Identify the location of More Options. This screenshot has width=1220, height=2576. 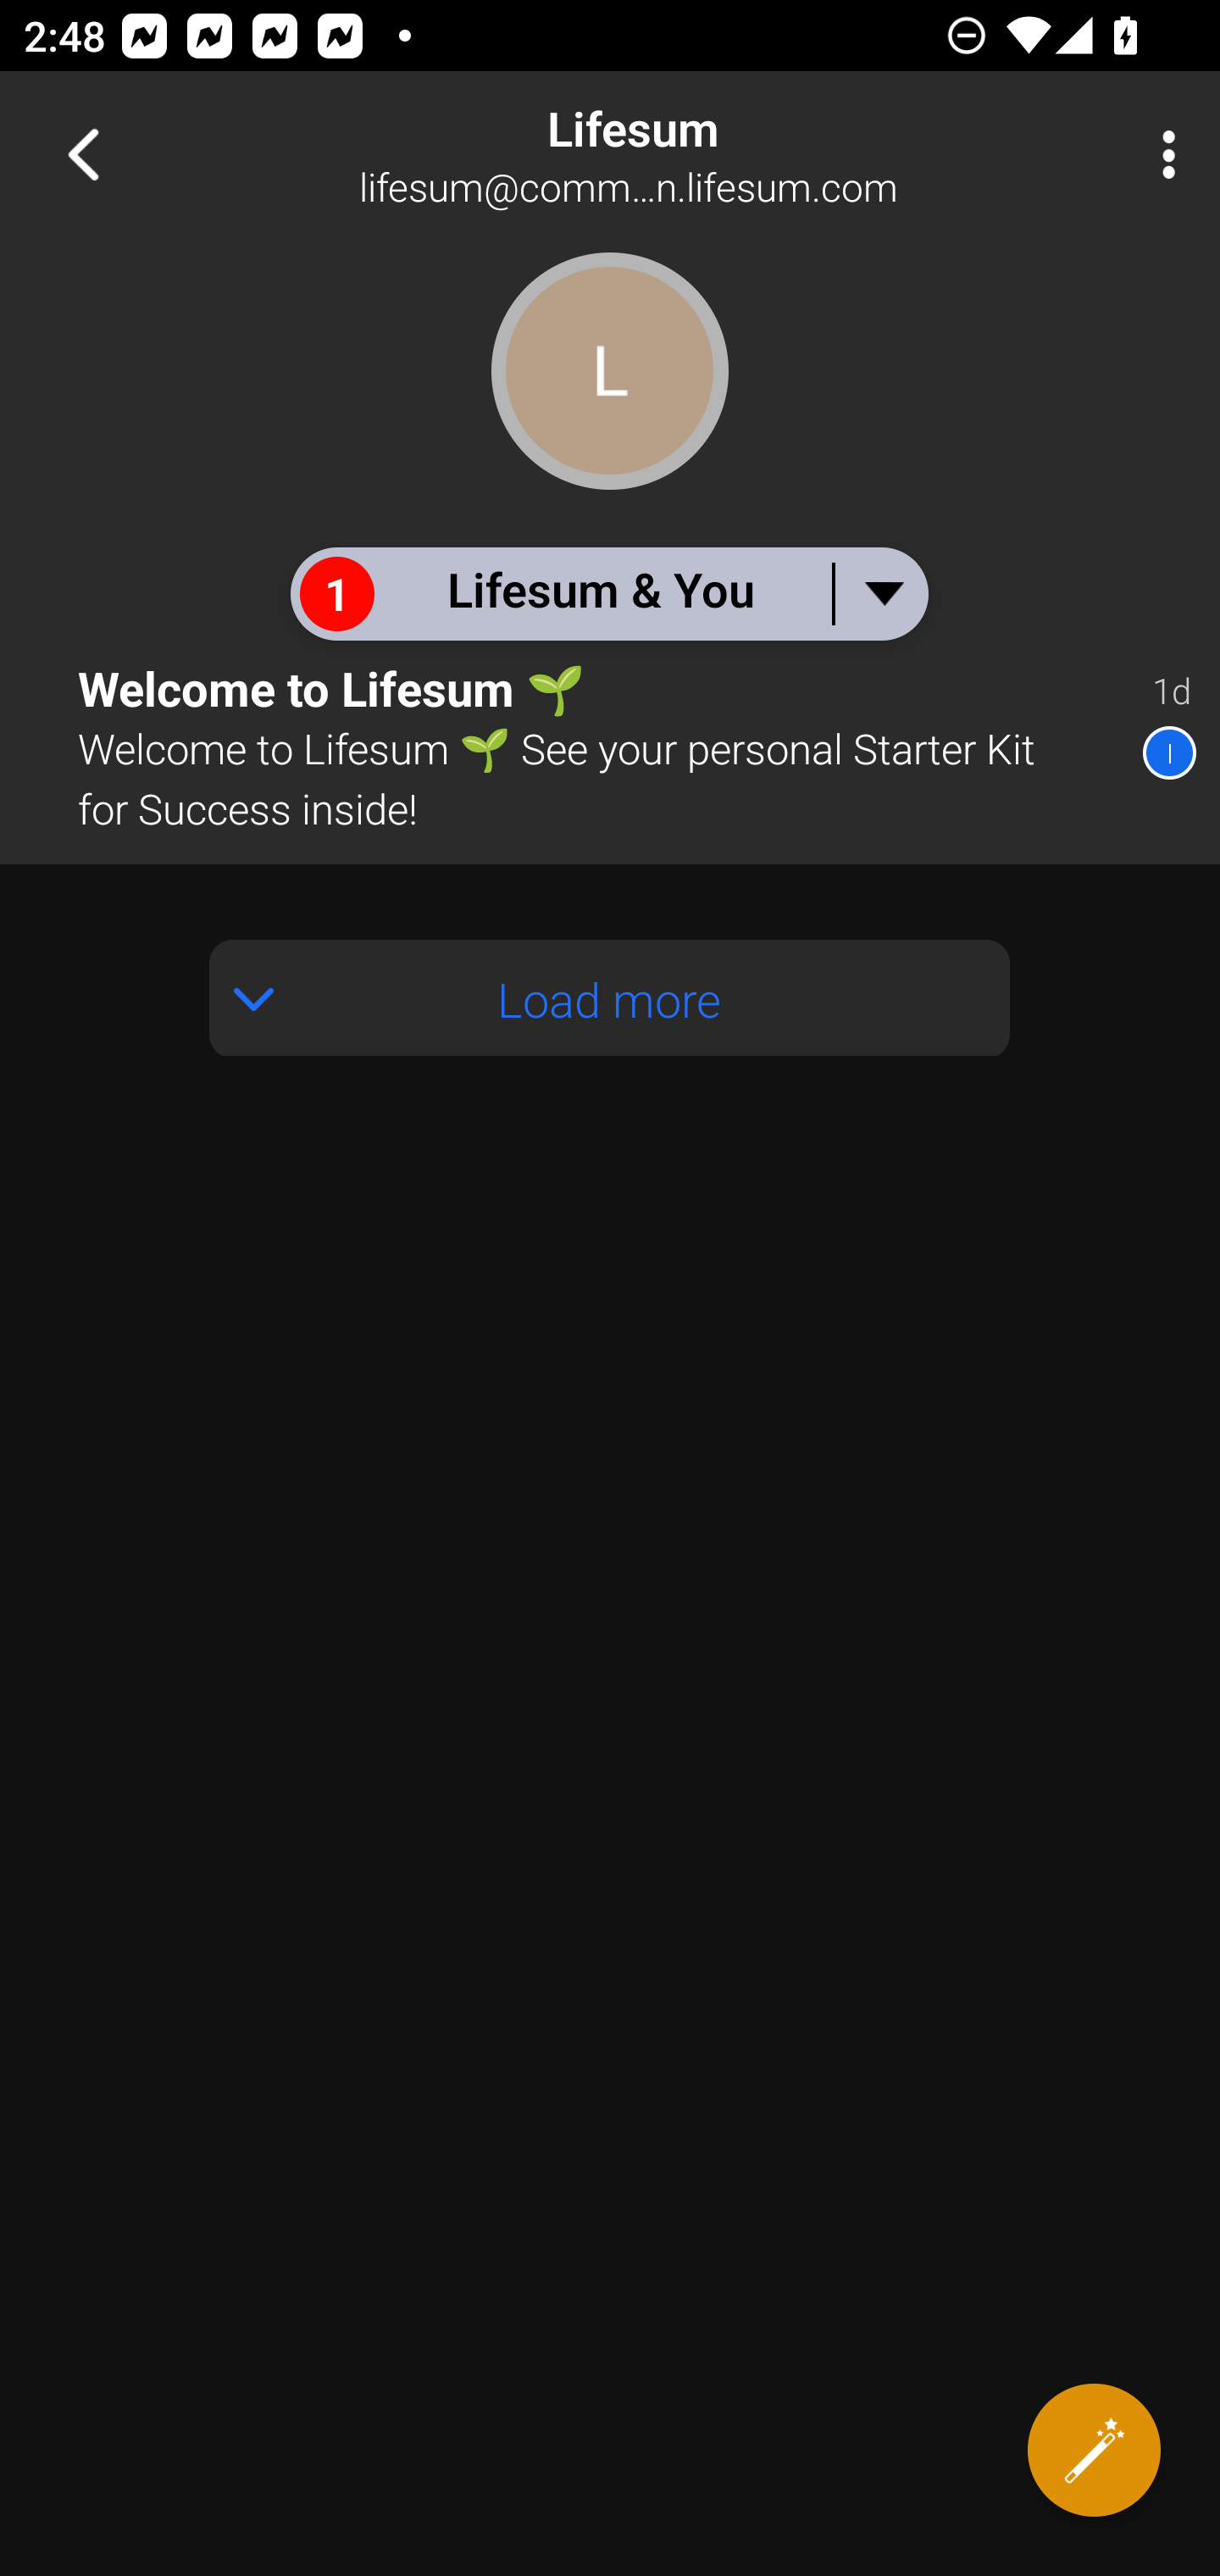
(1161, 154).